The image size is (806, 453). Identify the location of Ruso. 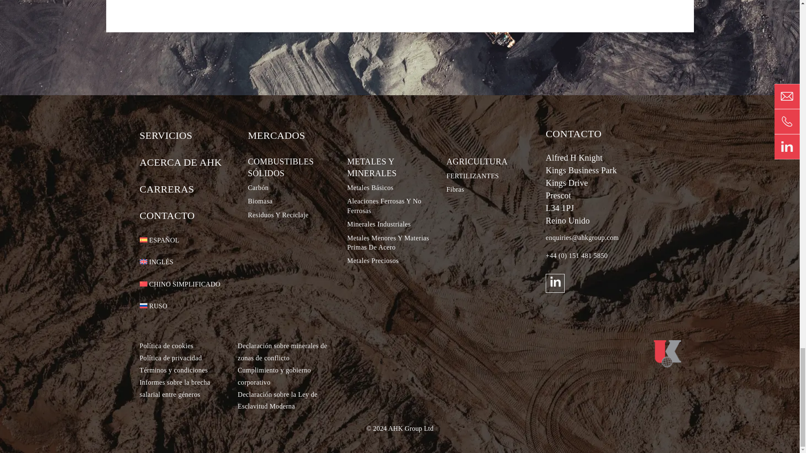
(153, 306).